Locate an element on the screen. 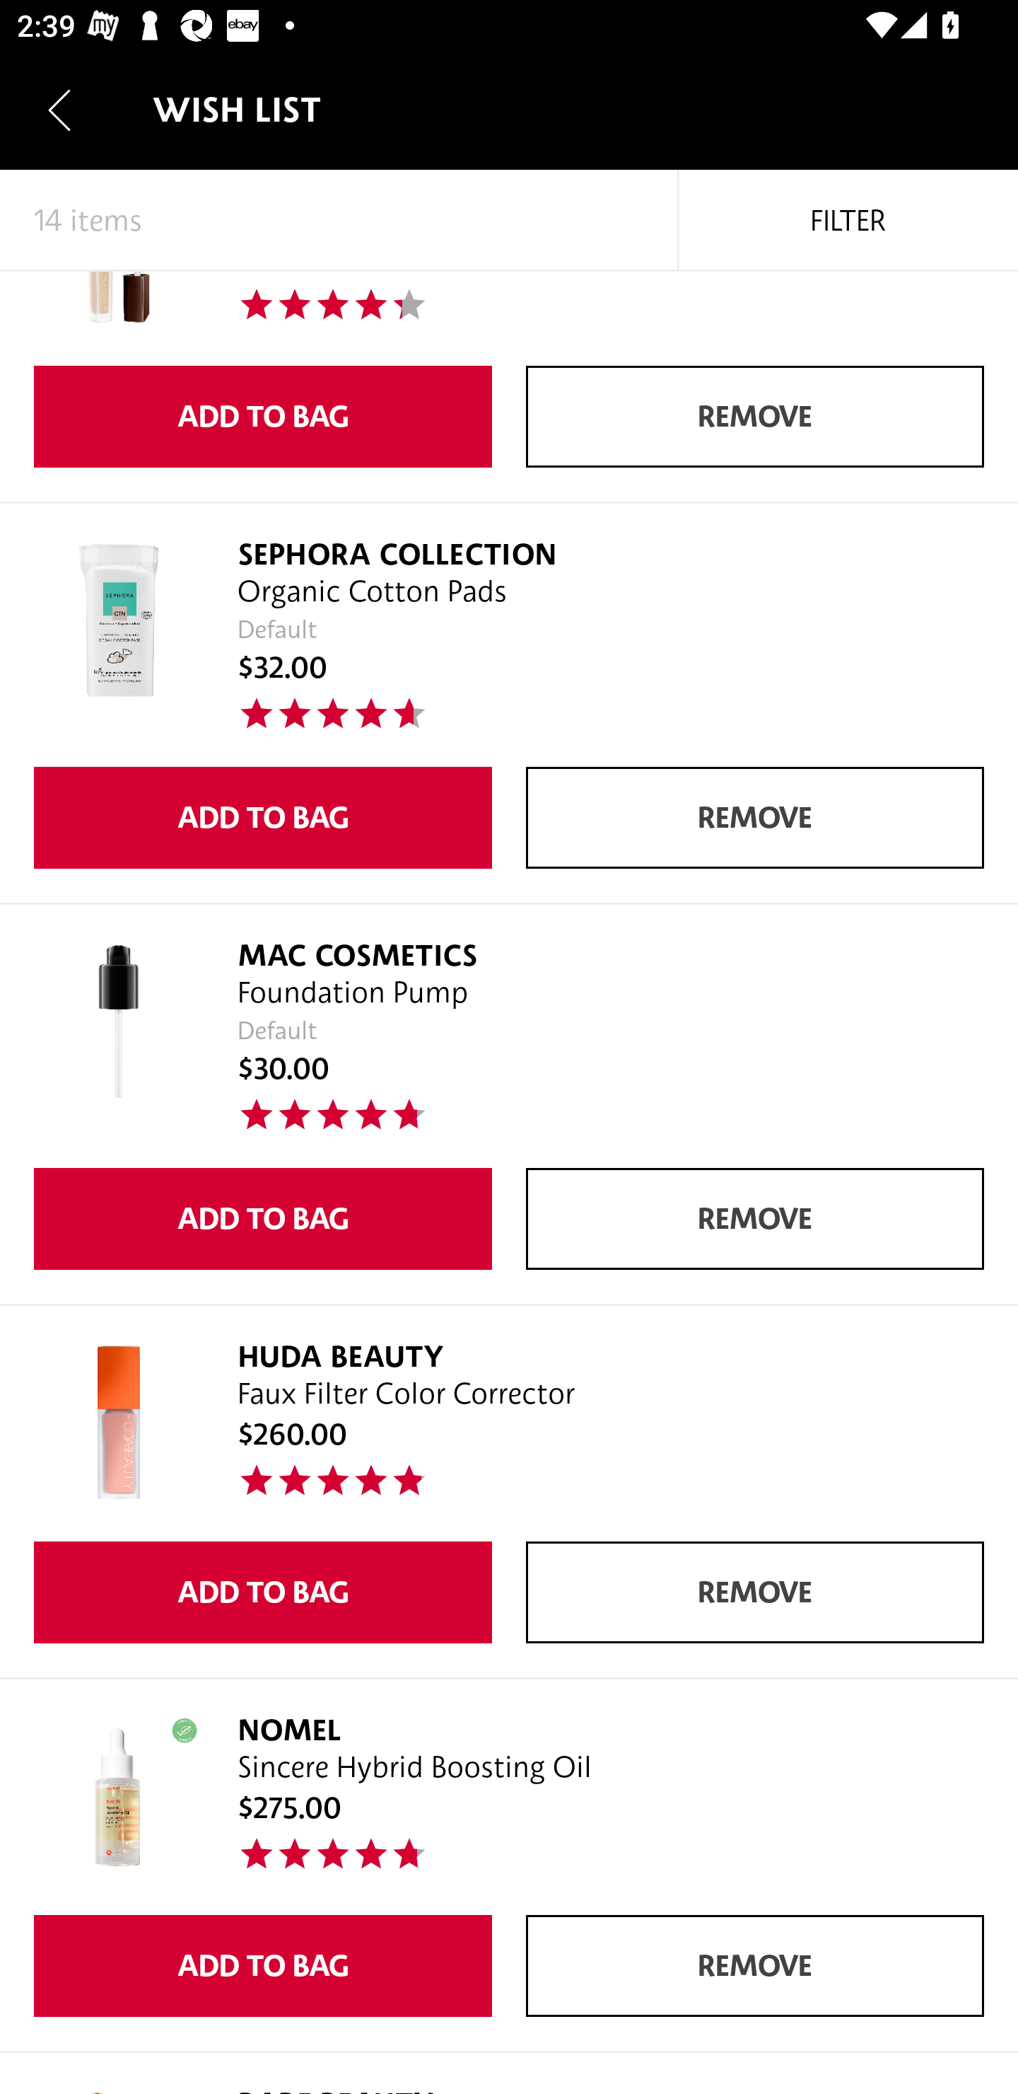 Image resolution: width=1018 pixels, height=2094 pixels. REMOVE is located at coordinates (755, 818).